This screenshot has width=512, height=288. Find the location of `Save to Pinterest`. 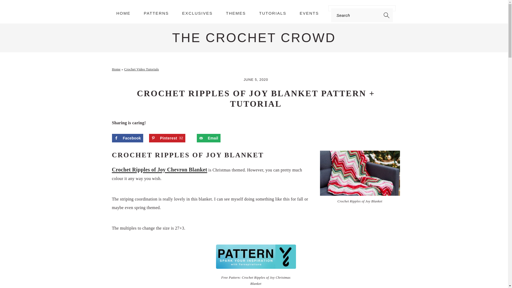

Save to Pinterest is located at coordinates (167, 138).